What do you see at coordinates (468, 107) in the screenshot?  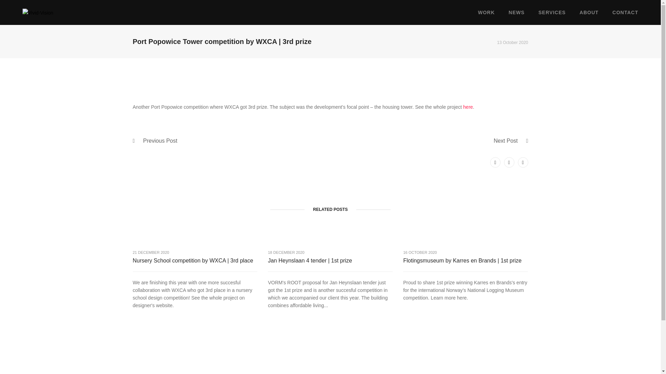 I see `here` at bounding box center [468, 107].